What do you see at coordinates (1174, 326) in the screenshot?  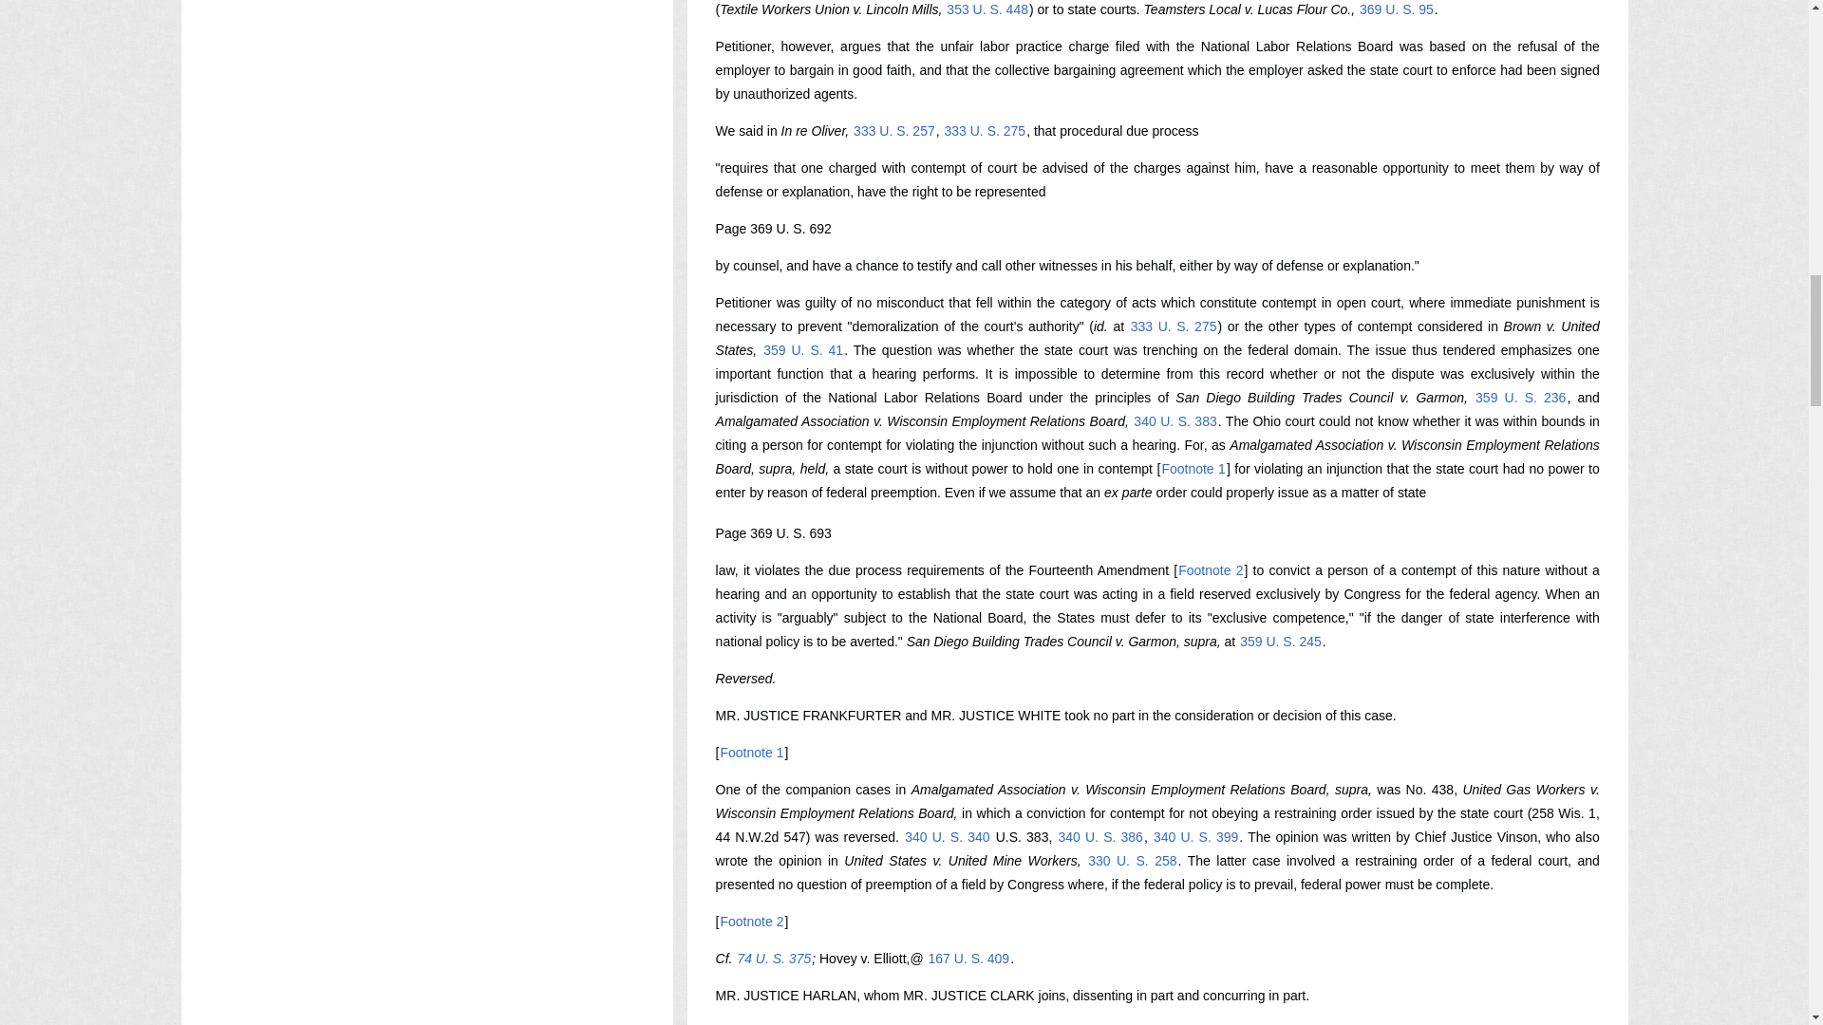 I see `333 U. S. 275` at bounding box center [1174, 326].